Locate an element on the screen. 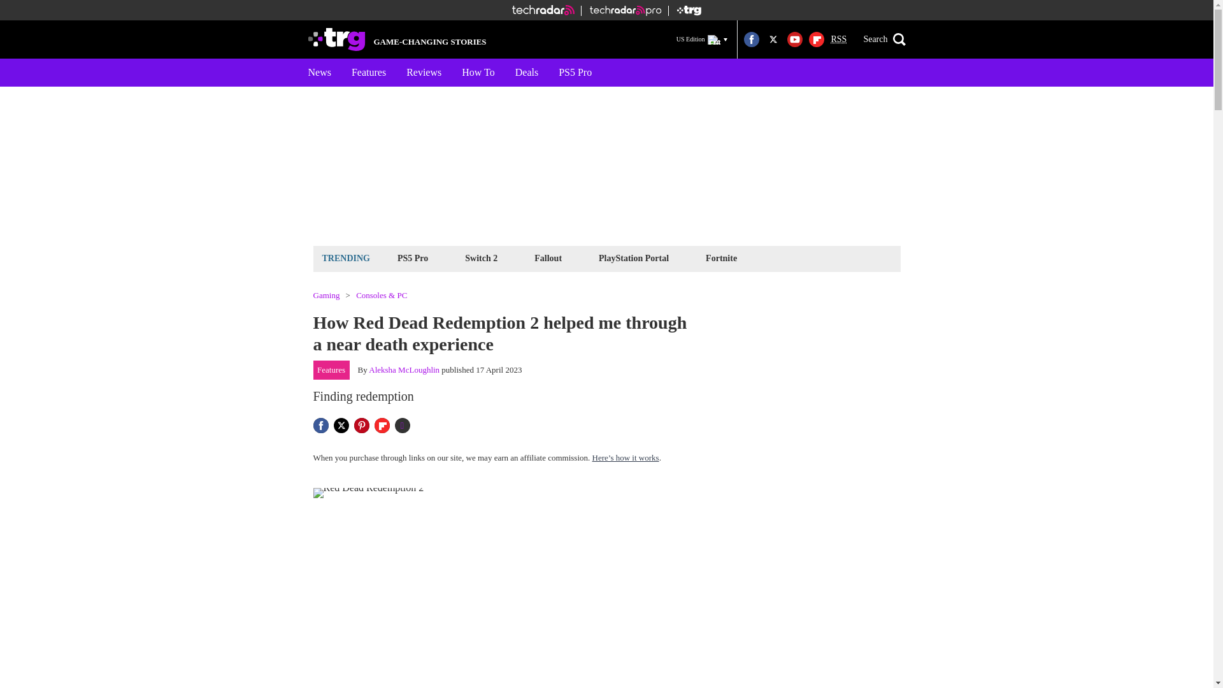 The height and width of the screenshot is (688, 1223). Features is located at coordinates (368, 73).